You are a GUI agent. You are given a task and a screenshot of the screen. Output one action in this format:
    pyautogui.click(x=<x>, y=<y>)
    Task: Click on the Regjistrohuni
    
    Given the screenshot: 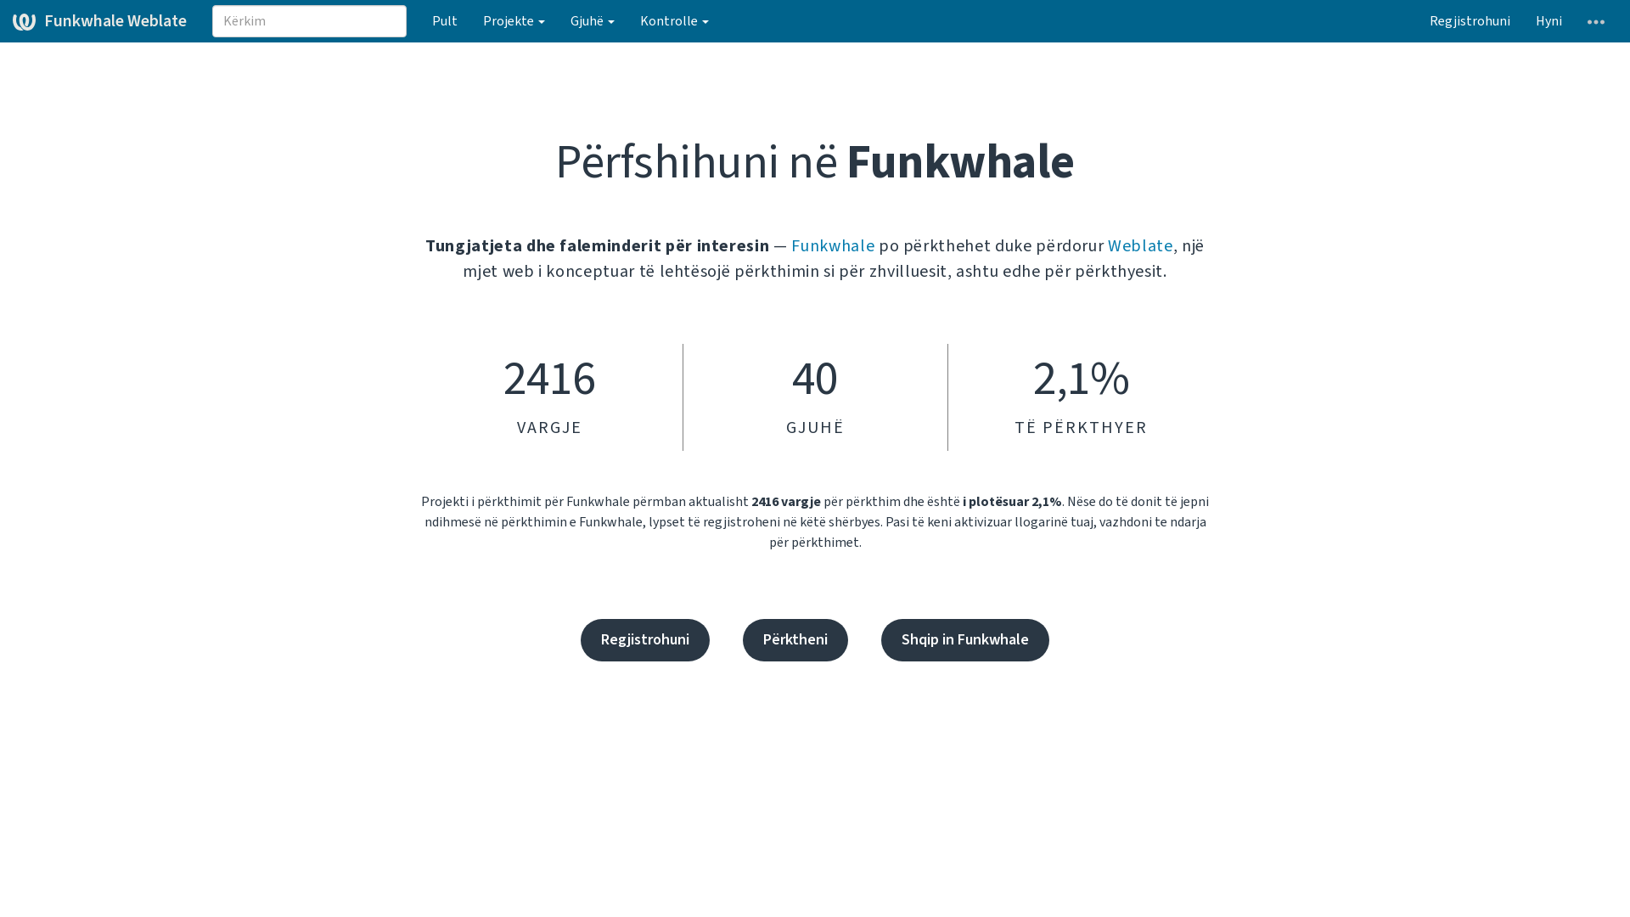 What is the action you would take?
    pyautogui.click(x=1470, y=21)
    